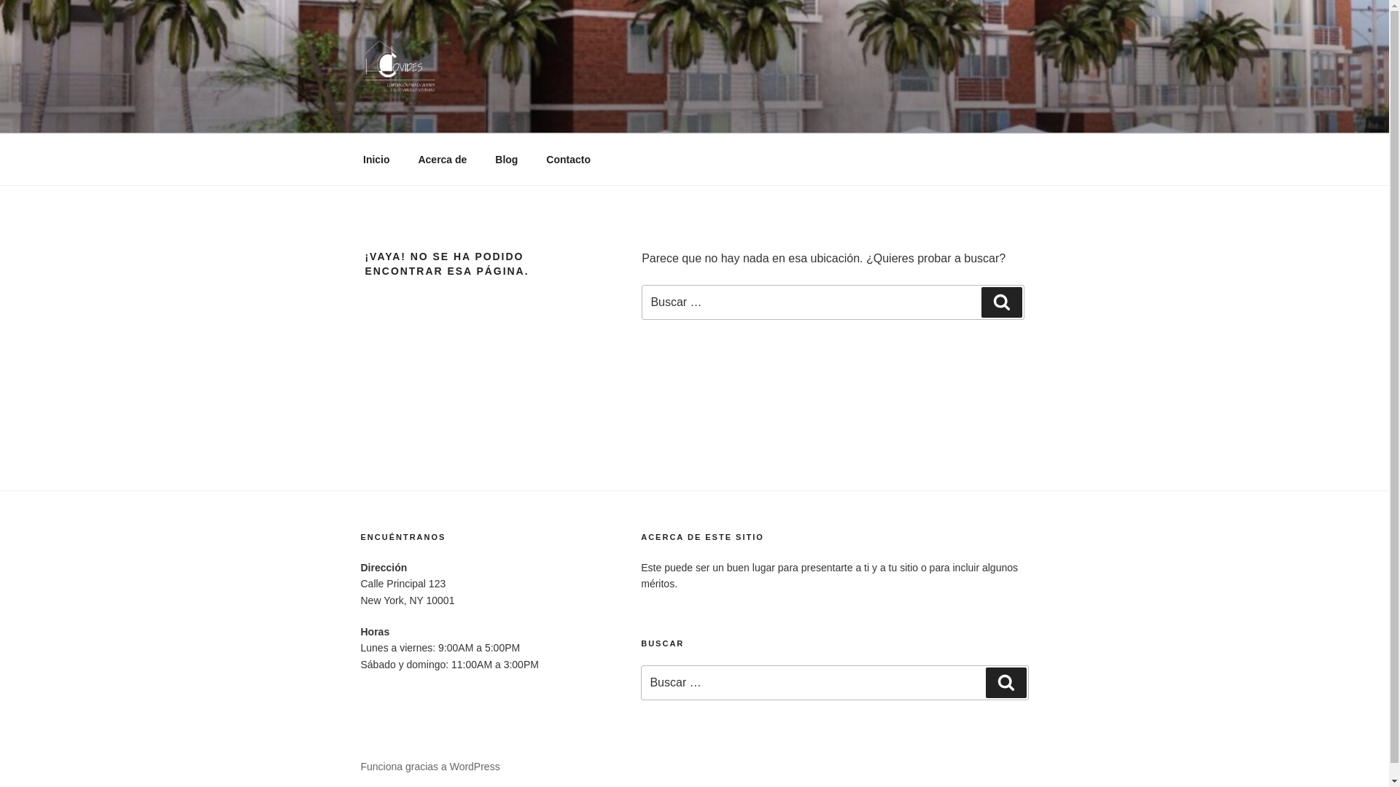 The width and height of the screenshot is (1400, 787). Describe the element at coordinates (1006, 682) in the screenshot. I see `Buscar` at that location.